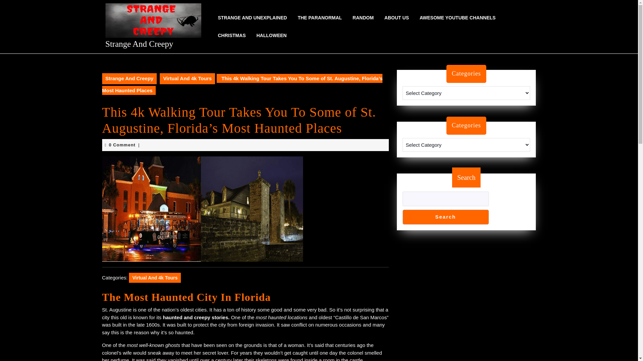 The image size is (643, 361). Describe the element at coordinates (457, 18) in the screenshot. I see `AWESOME YOUTUBE CHANNELS` at that location.